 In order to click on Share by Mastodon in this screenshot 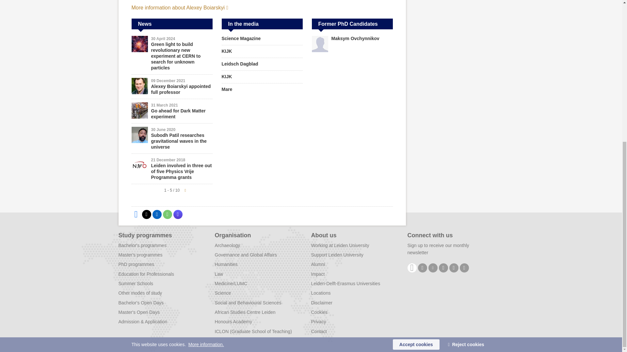, I will do `click(178, 214)`.